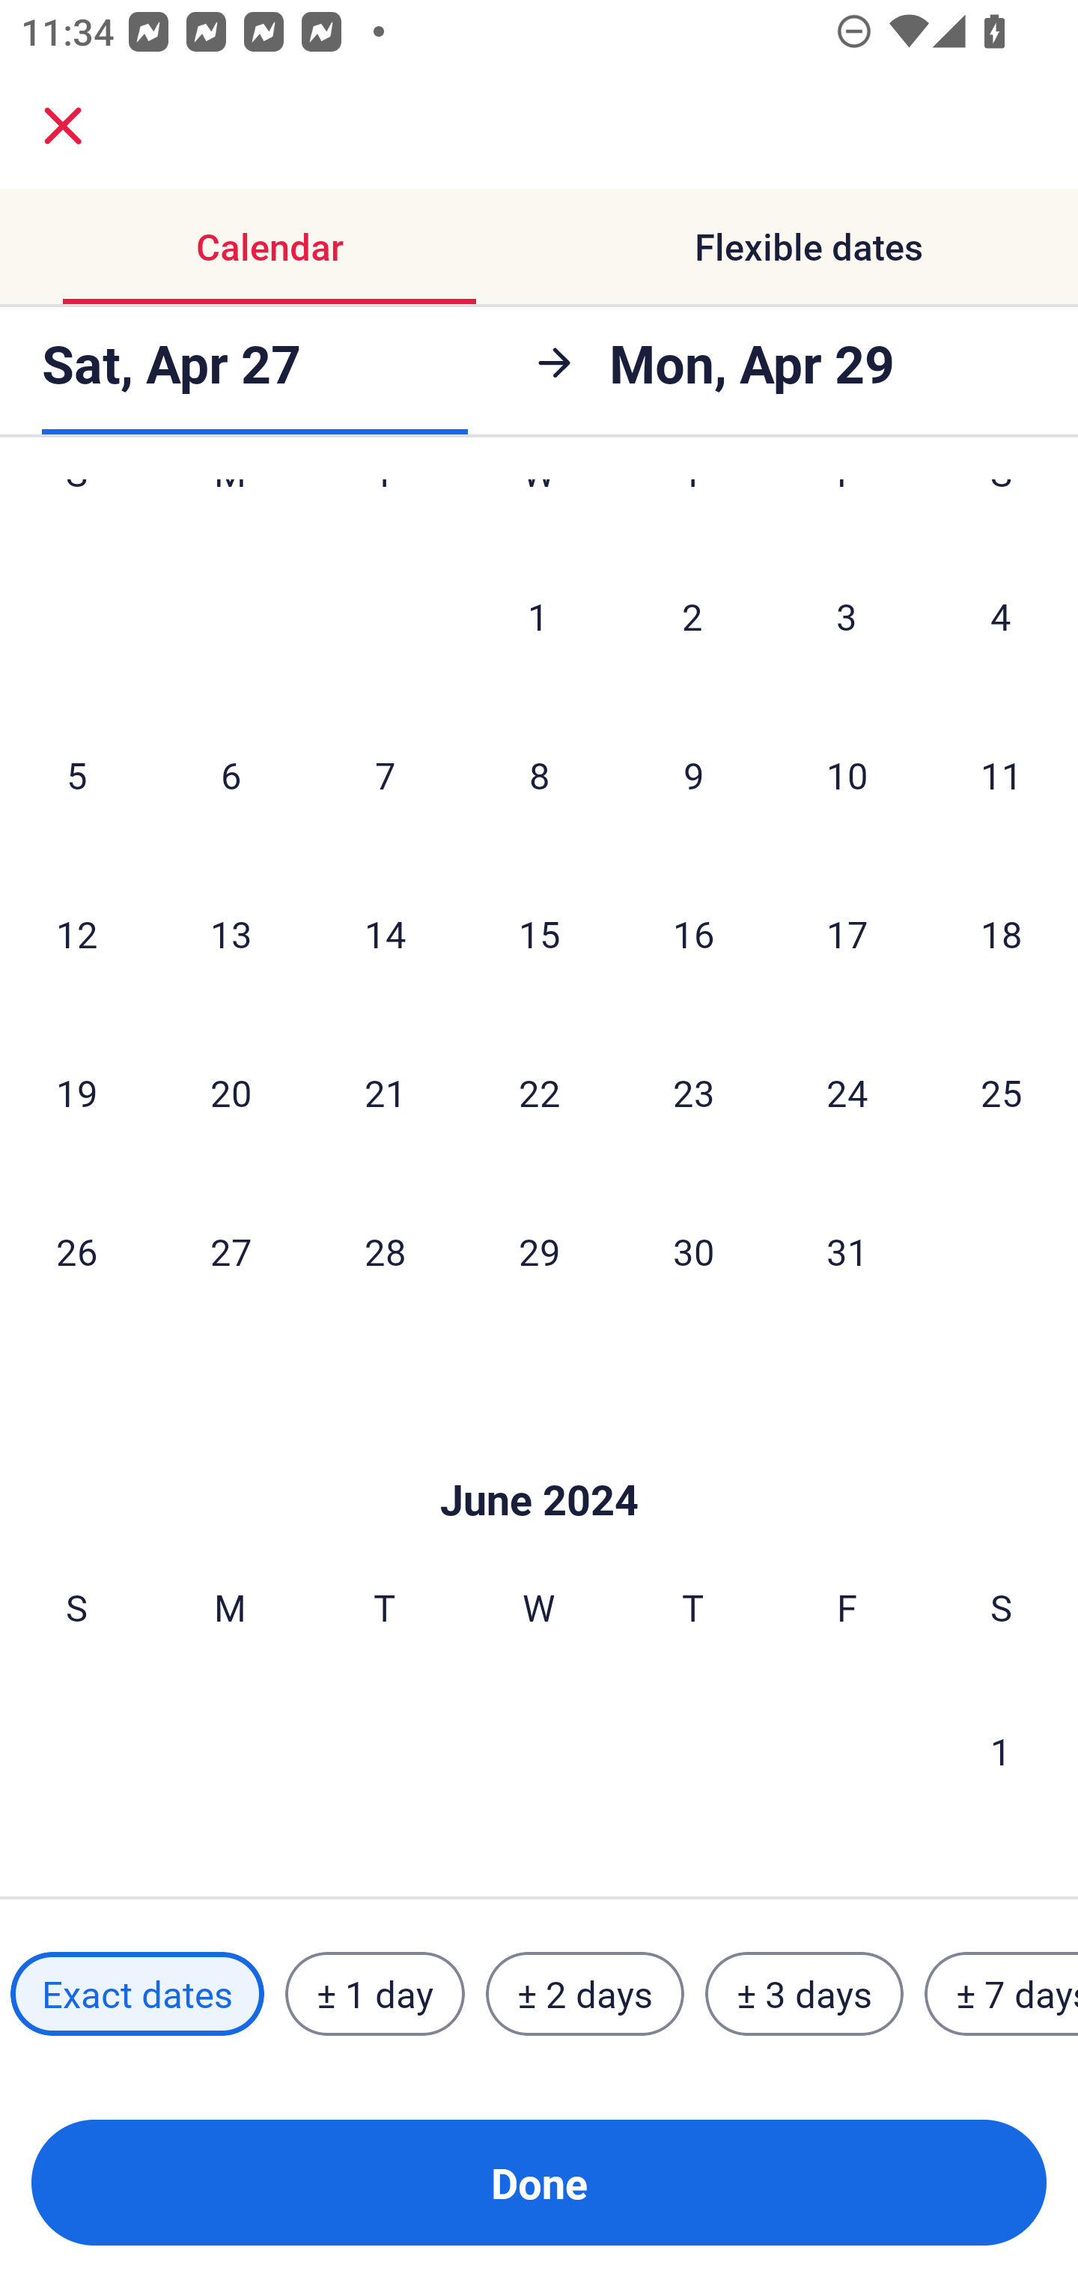 Image resolution: width=1078 pixels, height=2277 pixels. I want to click on 14 Tuesday, May 14, 2024, so click(385, 933).